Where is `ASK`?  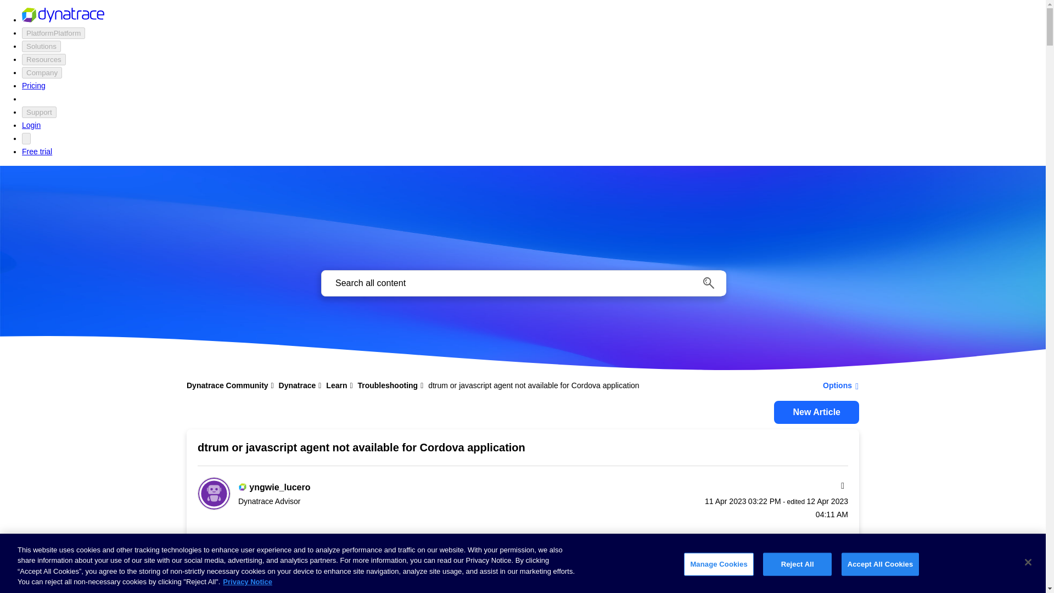
ASK is located at coordinates (305, 79).